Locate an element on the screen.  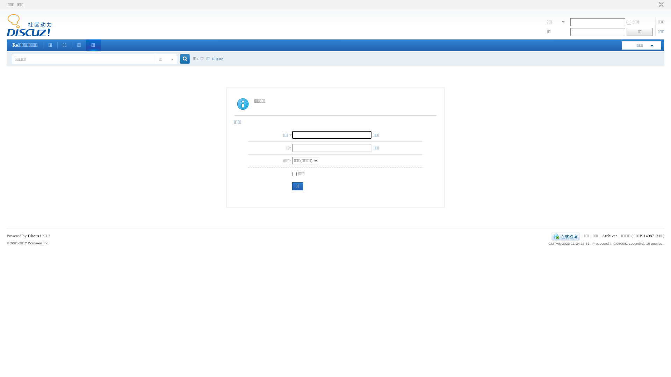
Archiver is located at coordinates (609, 236).